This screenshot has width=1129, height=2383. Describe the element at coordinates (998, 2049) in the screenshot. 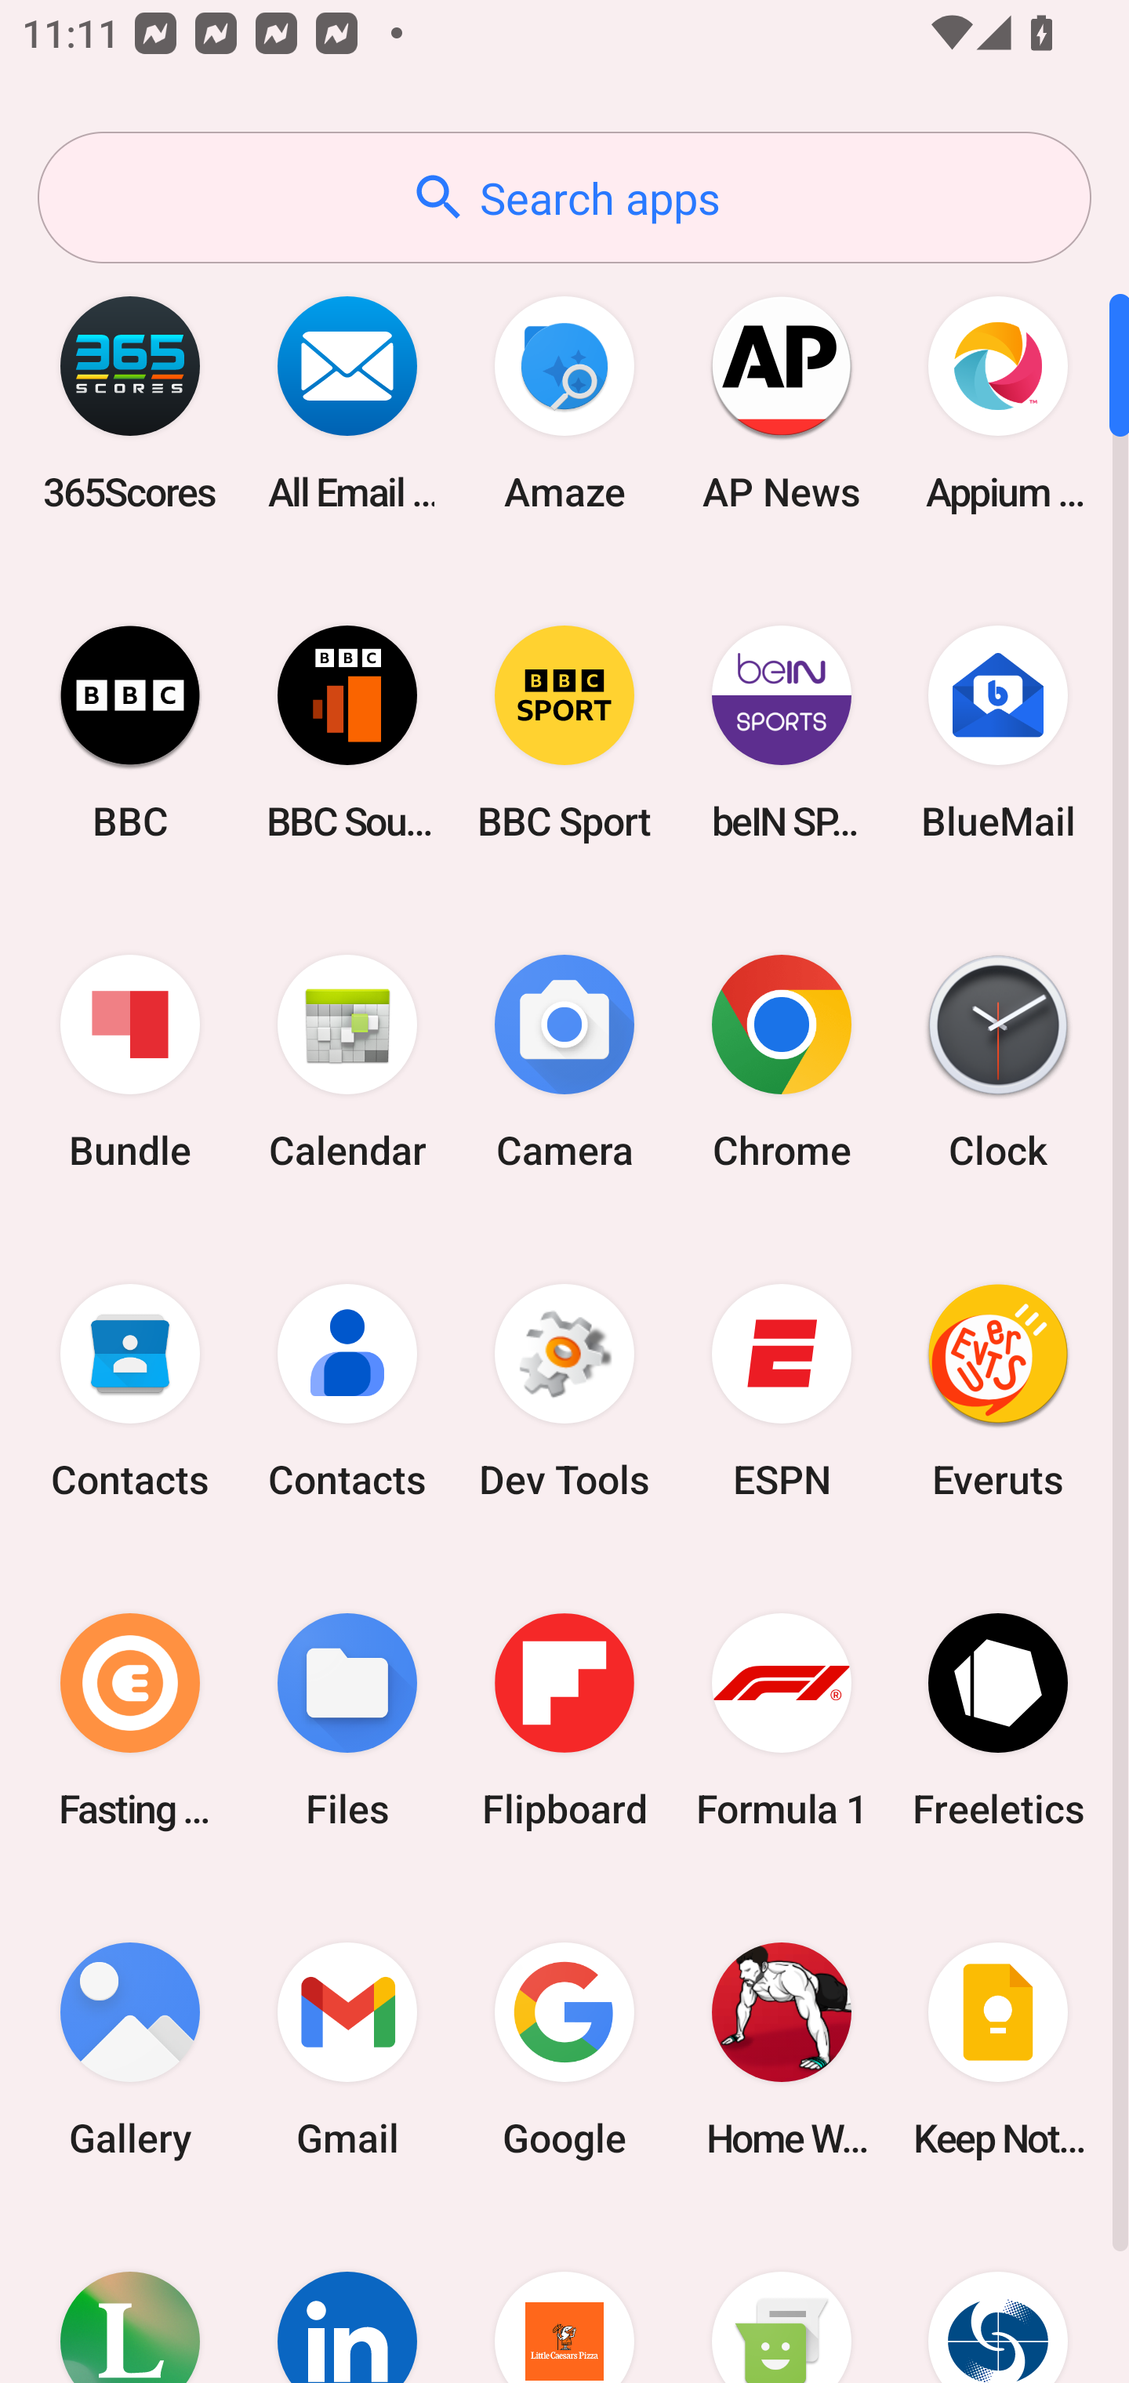

I see `Keep Notes` at that location.